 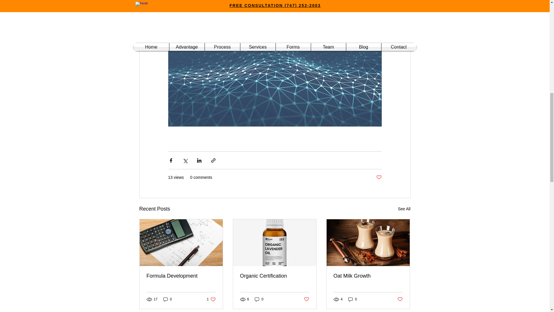 I want to click on Formula Development, so click(x=211, y=299).